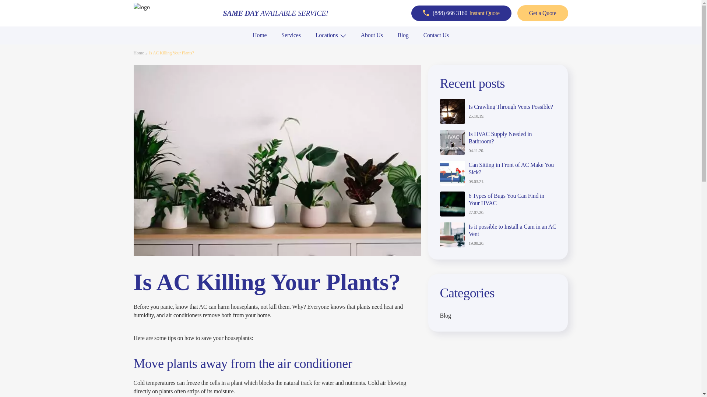 The height and width of the screenshot is (397, 707). Describe the element at coordinates (326, 35) in the screenshot. I see `Locations` at that location.